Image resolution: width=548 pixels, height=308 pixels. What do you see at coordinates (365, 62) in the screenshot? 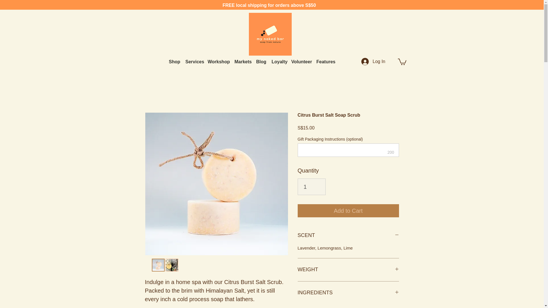
I see `Log In` at bounding box center [365, 62].